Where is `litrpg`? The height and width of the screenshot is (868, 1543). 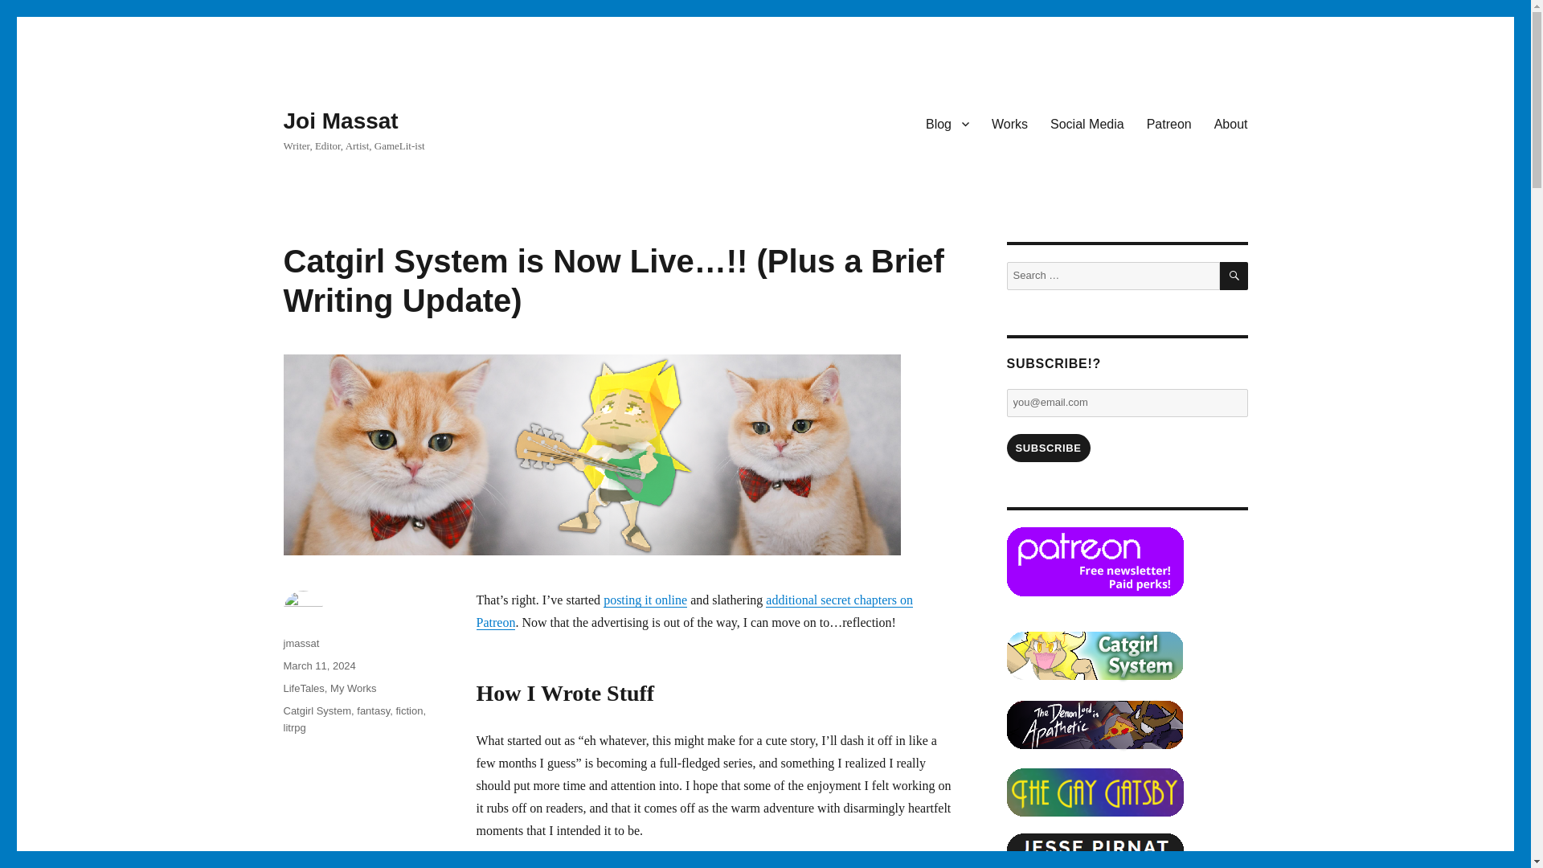
litrpg is located at coordinates (294, 727).